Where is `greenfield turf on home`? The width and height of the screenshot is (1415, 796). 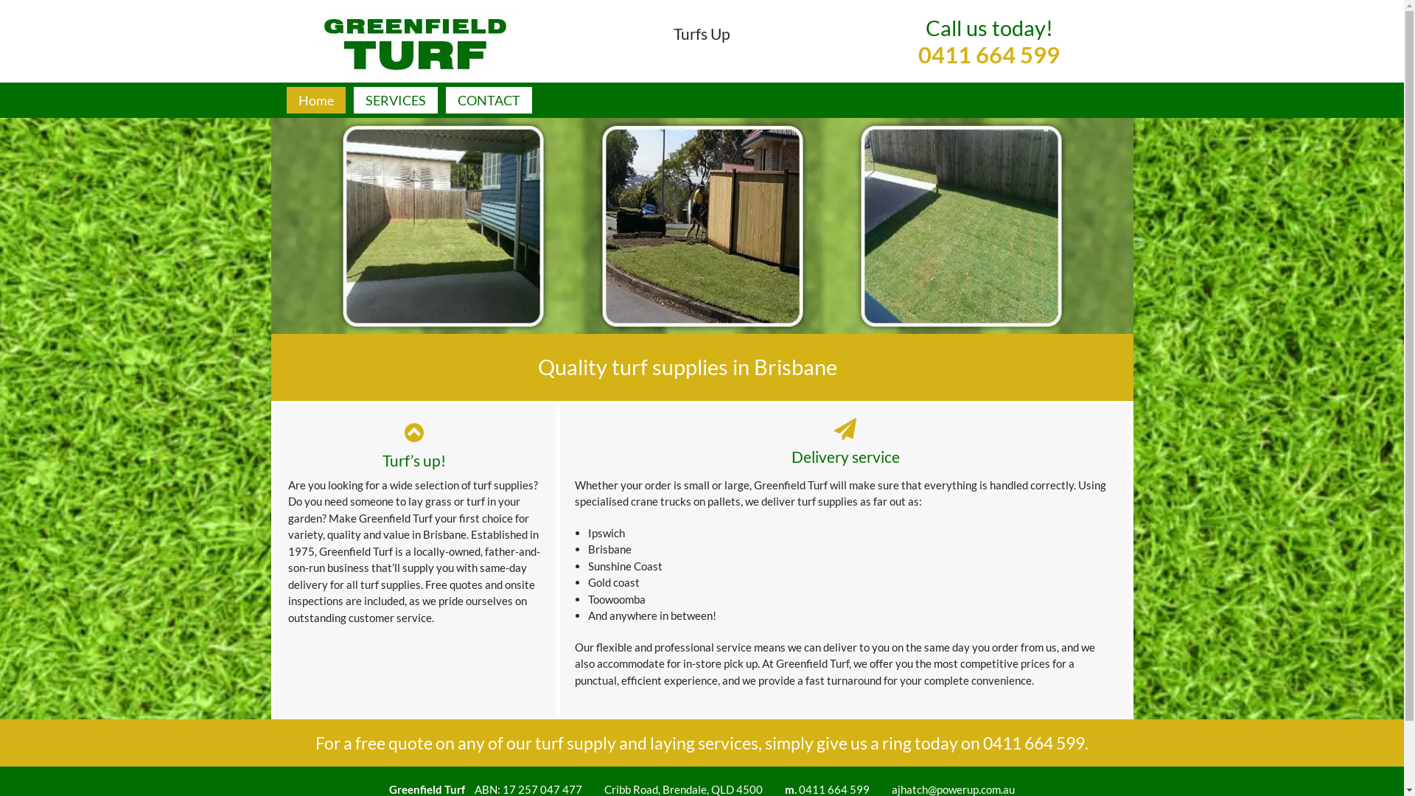 greenfield turf on home is located at coordinates (702, 226).